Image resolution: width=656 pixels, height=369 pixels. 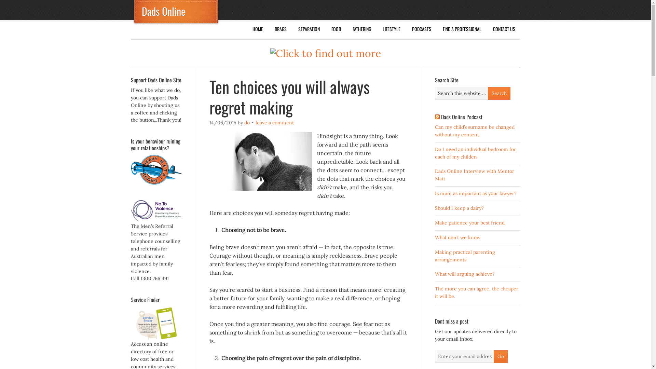 What do you see at coordinates (499, 94) in the screenshot?
I see `Search` at bounding box center [499, 94].